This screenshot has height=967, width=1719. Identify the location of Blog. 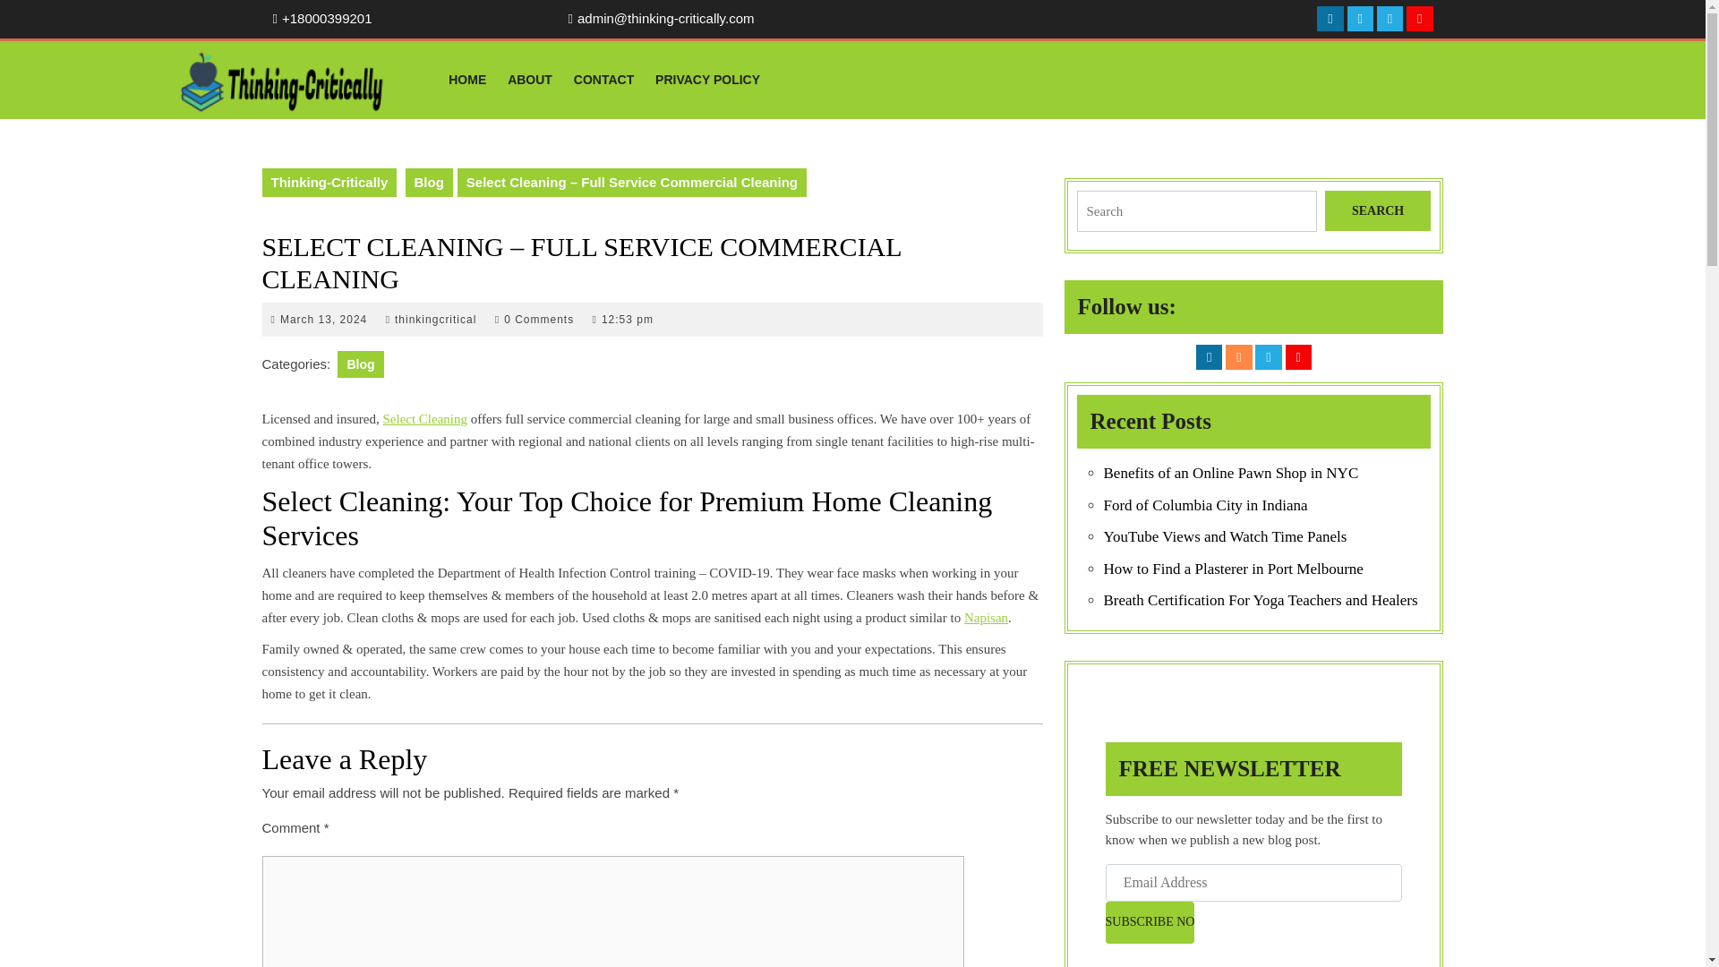
(1237, 356).